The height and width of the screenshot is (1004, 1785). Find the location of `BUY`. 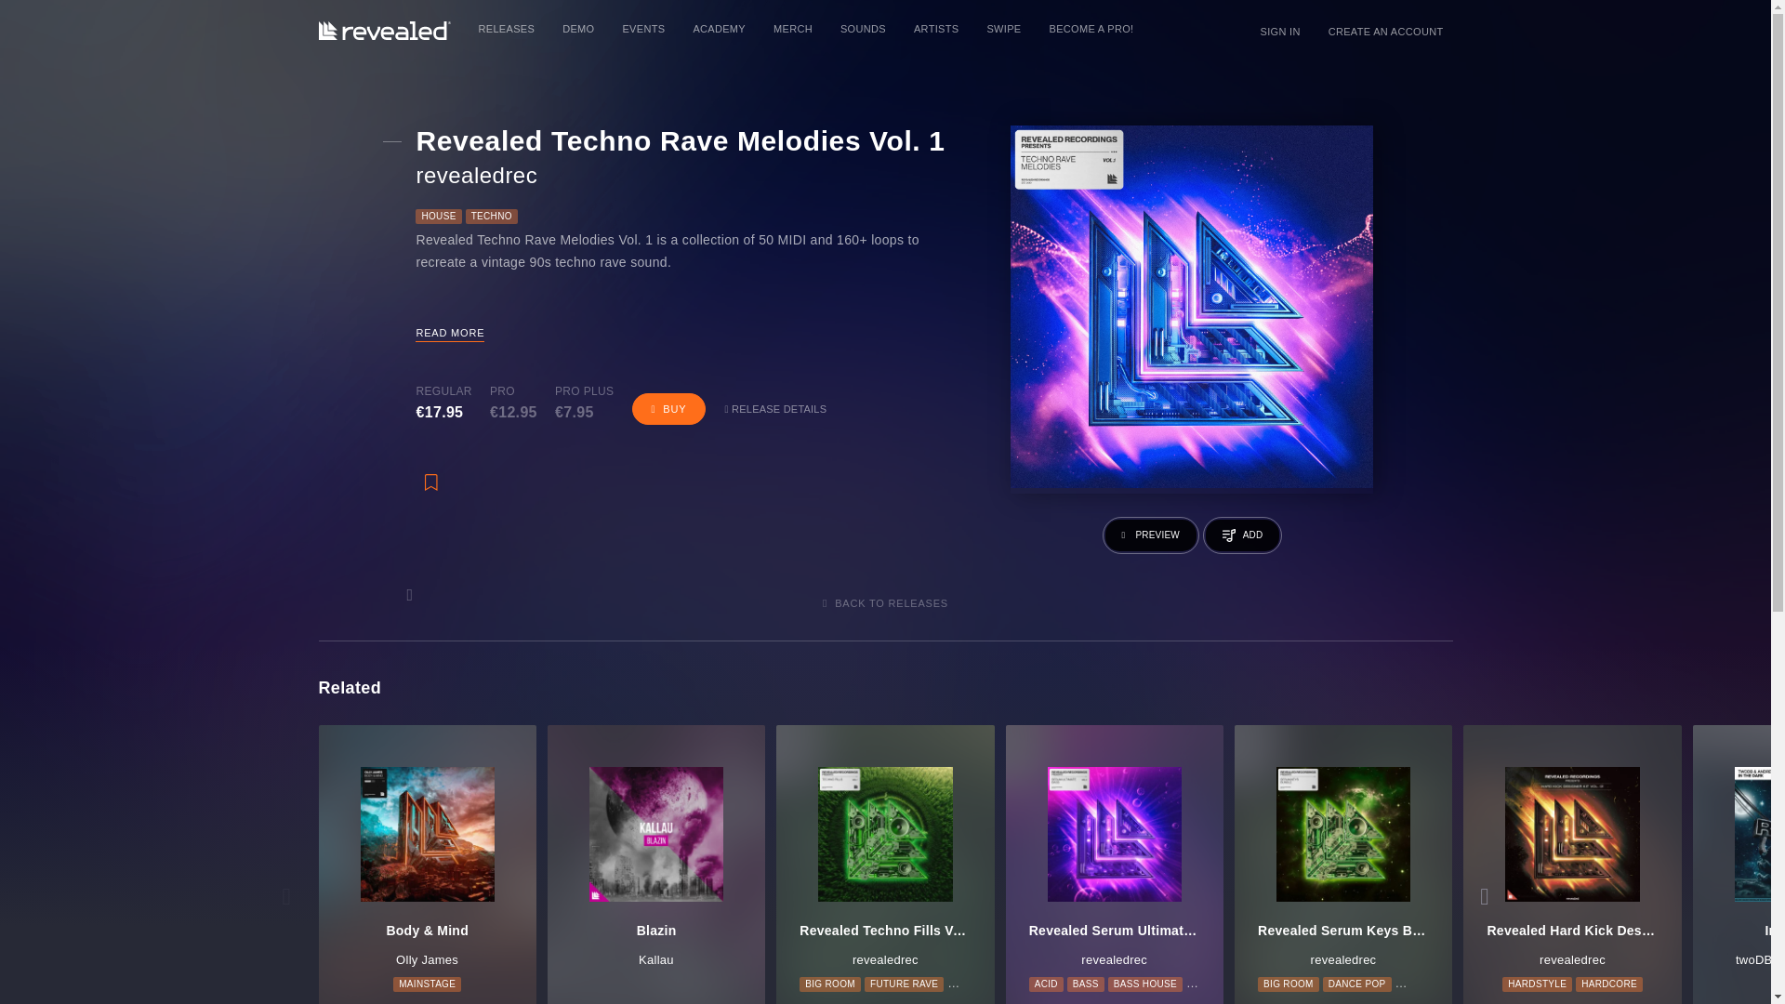

BUY is located at coordinates (669, 409).